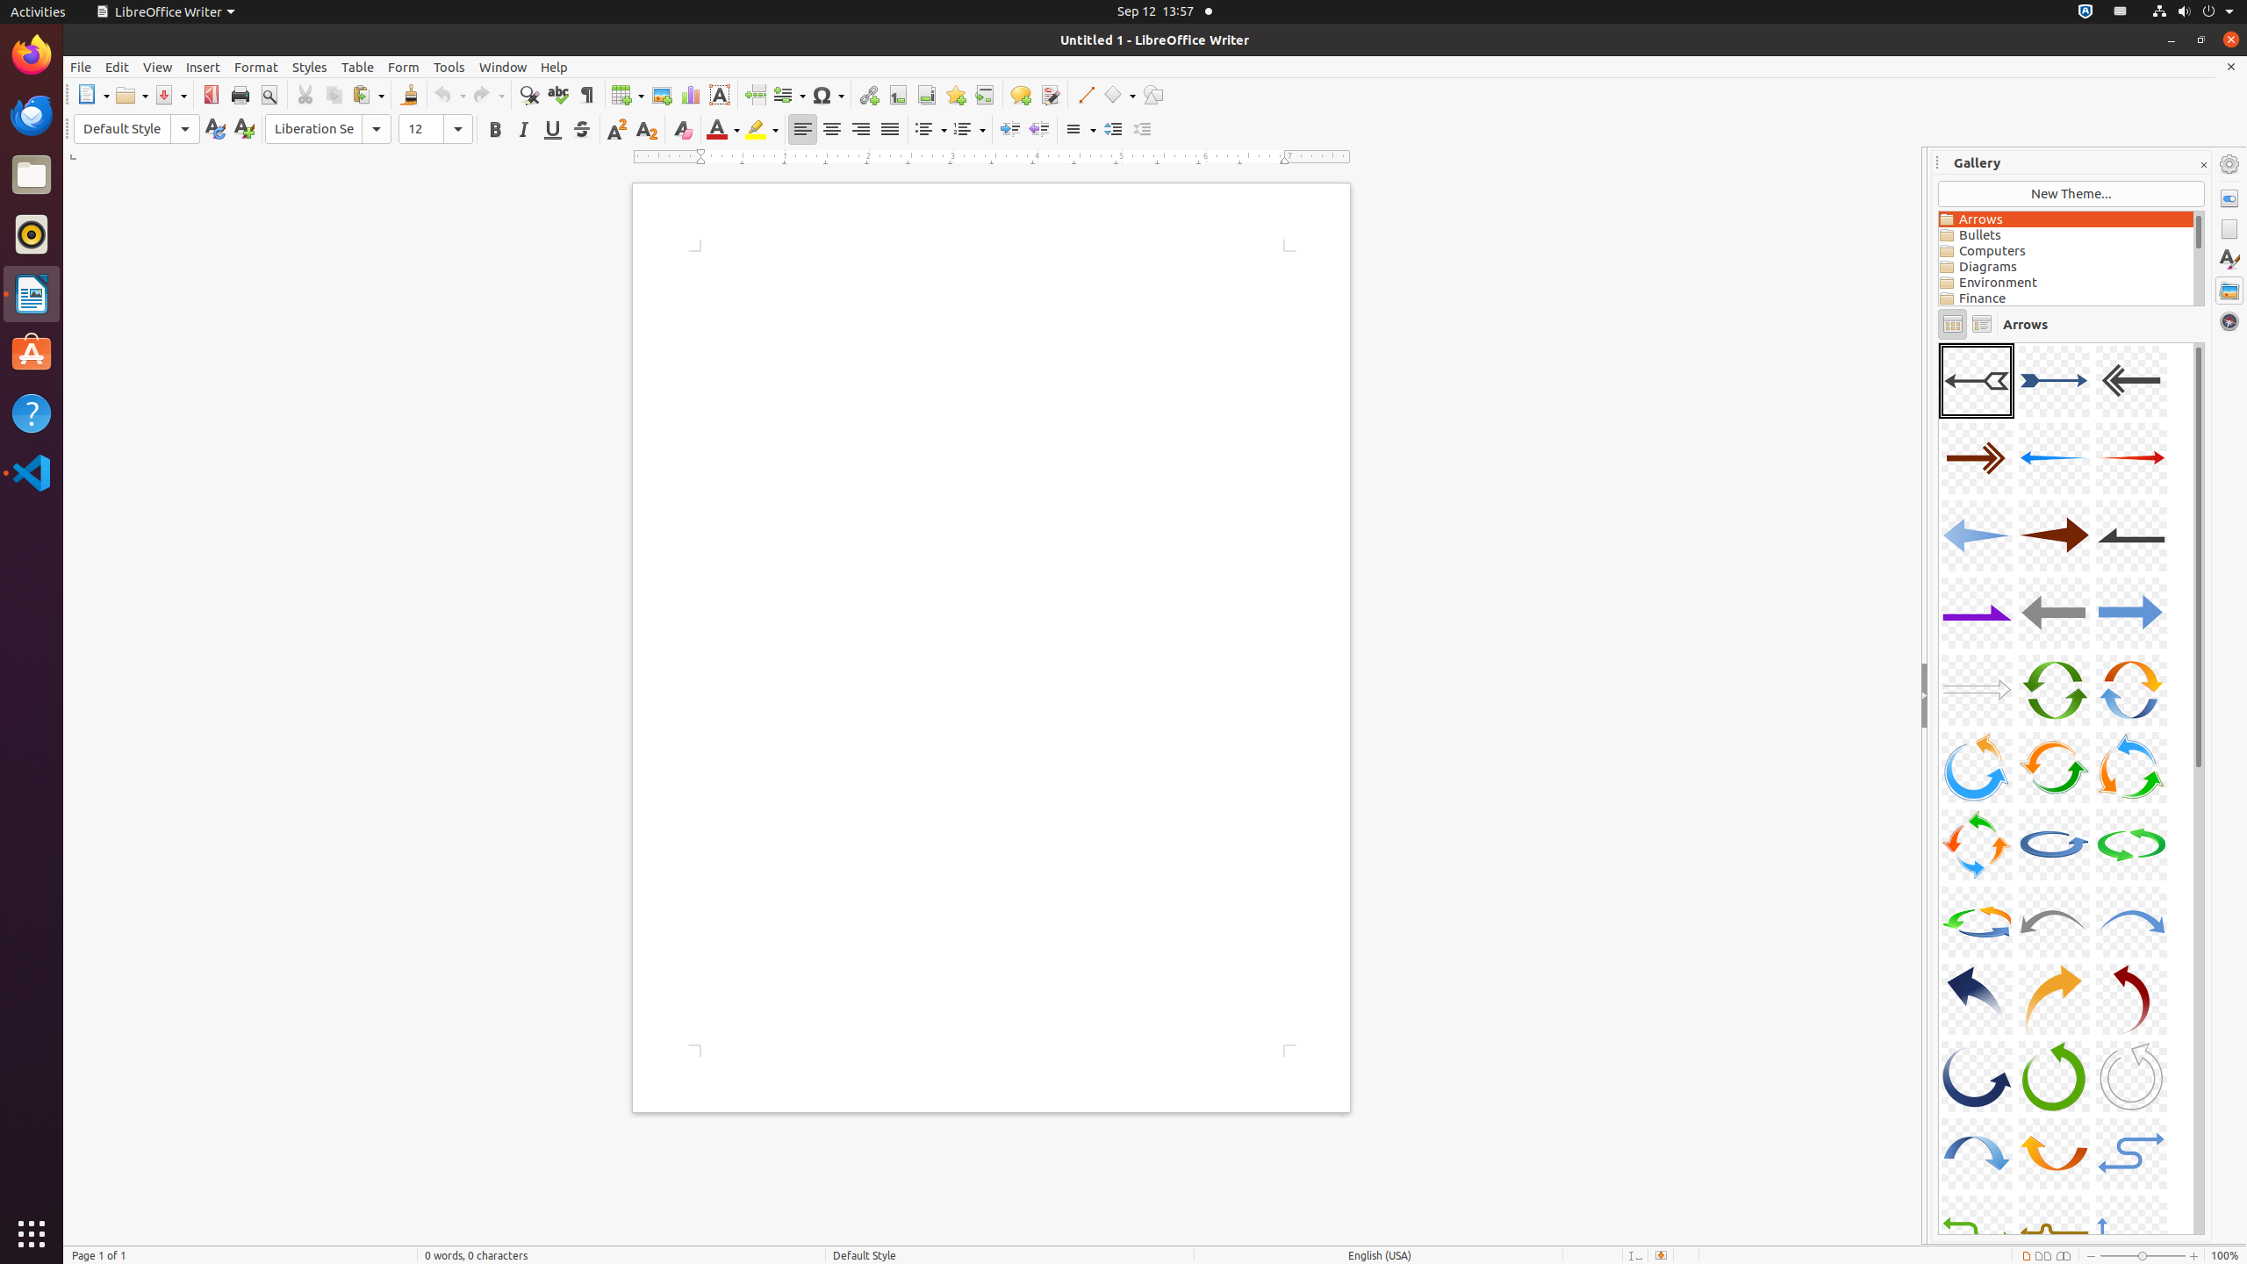 The image size is (2247, 1264). Describe the element at coordinates (2131, 535) in the screenshot. I see `A09-Arrow-Gray-Left` at that location.